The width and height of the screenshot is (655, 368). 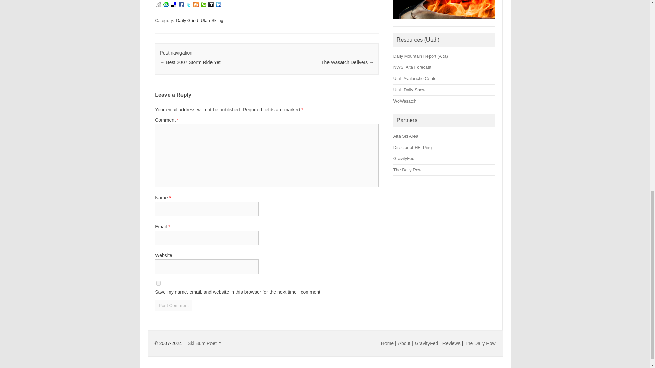 What do you see at coordinates (173, 305) in the screenshot?
I see `Post Comment` at bounding box center [173, 305].